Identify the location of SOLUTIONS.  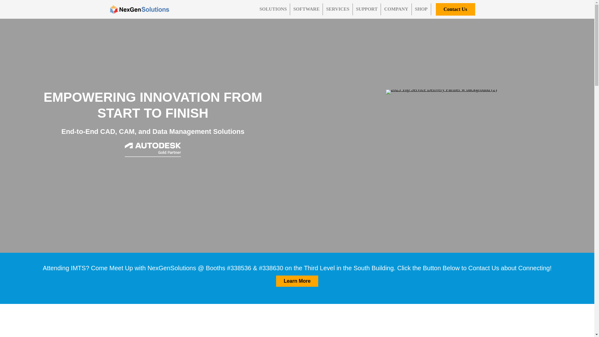
(273, 9).